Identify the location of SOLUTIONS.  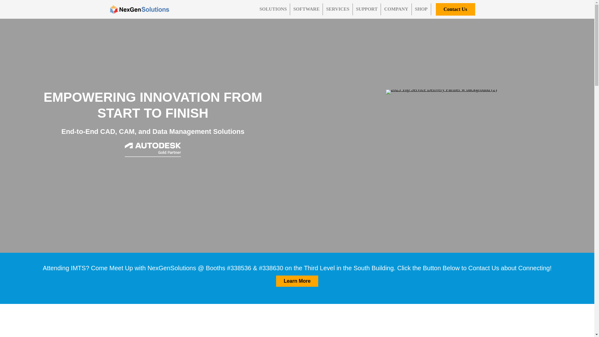
(273, 9).